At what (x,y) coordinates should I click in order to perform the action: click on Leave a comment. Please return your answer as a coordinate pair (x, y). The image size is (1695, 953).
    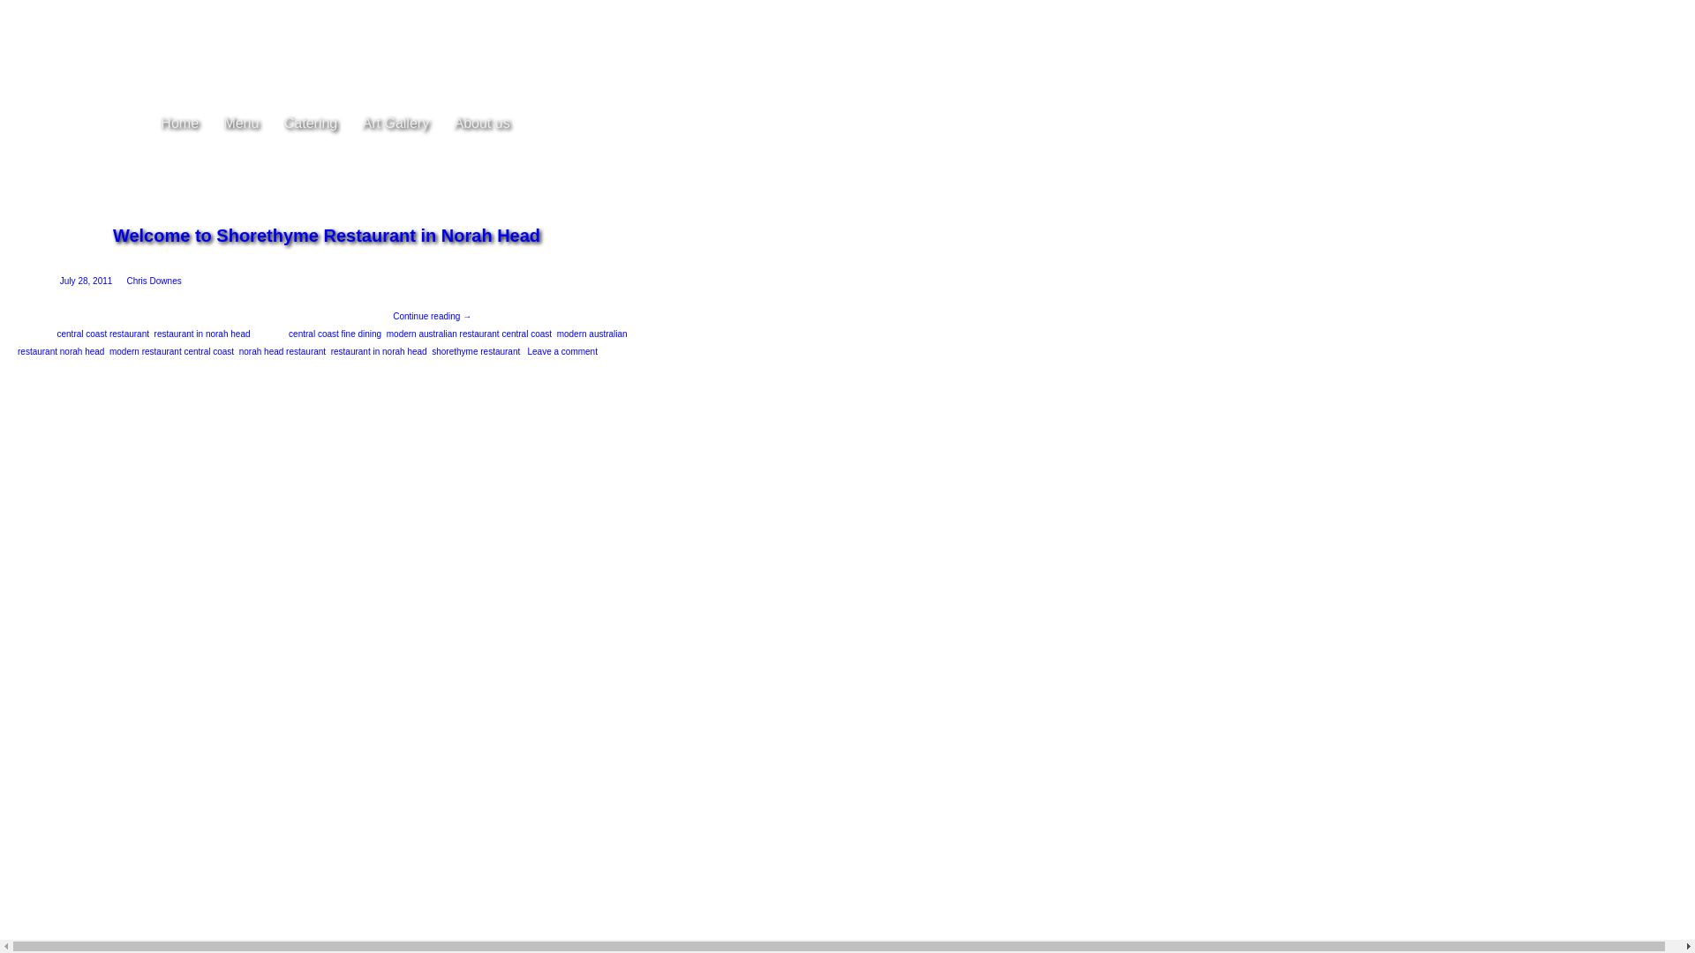
    Looking at the image, I should click on (562, 351).